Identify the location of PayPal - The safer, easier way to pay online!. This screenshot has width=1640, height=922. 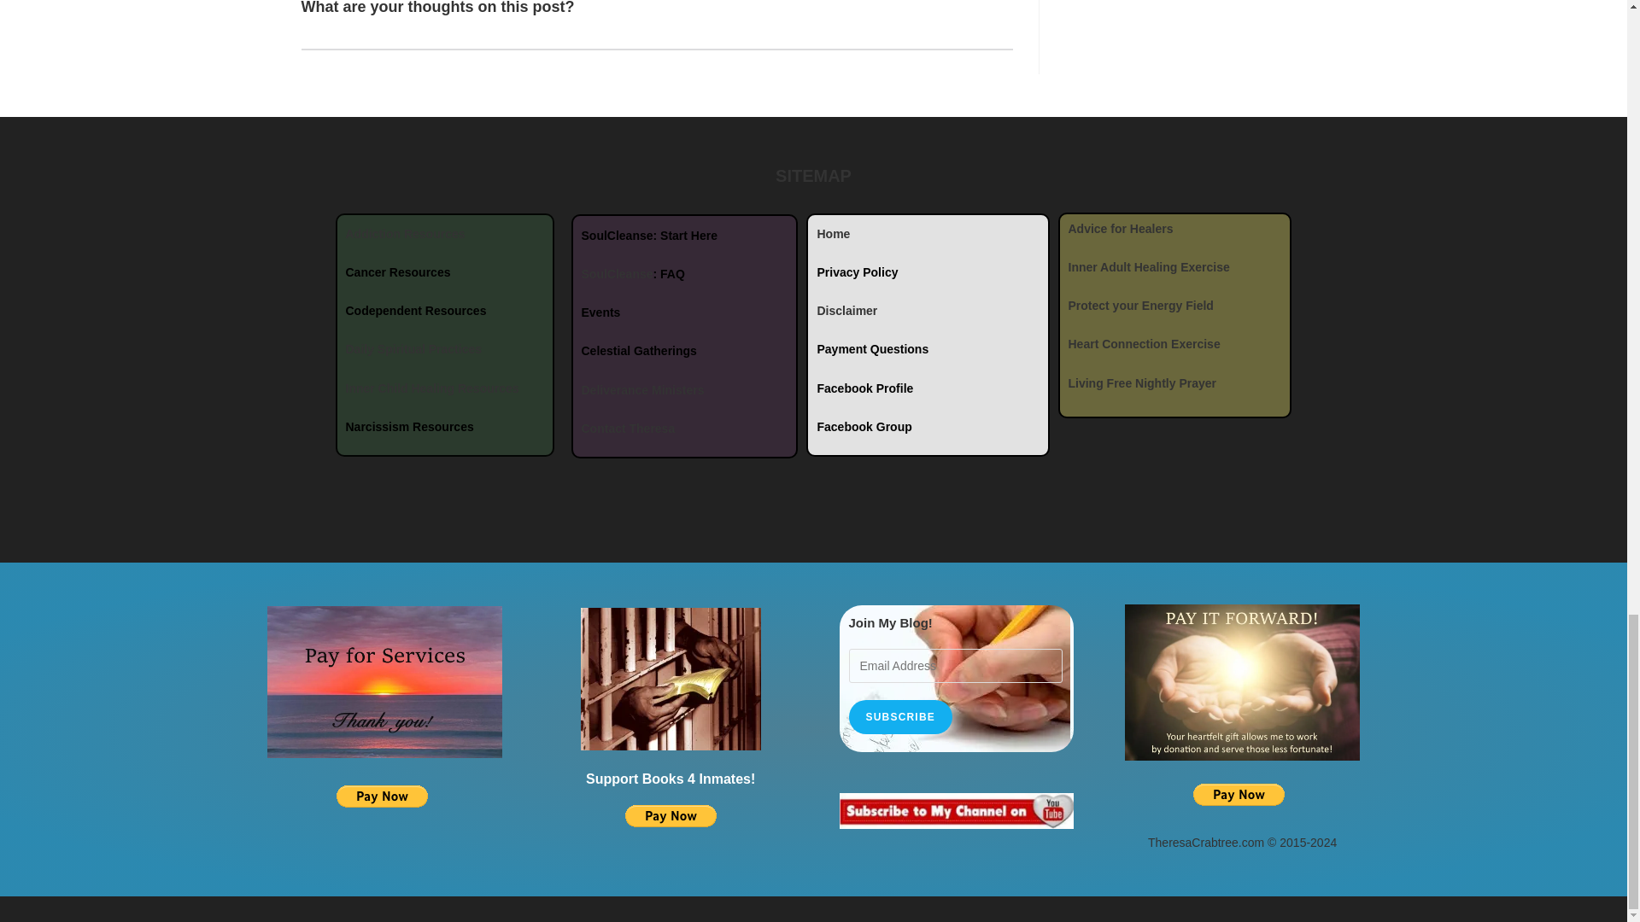
(1239, 794).